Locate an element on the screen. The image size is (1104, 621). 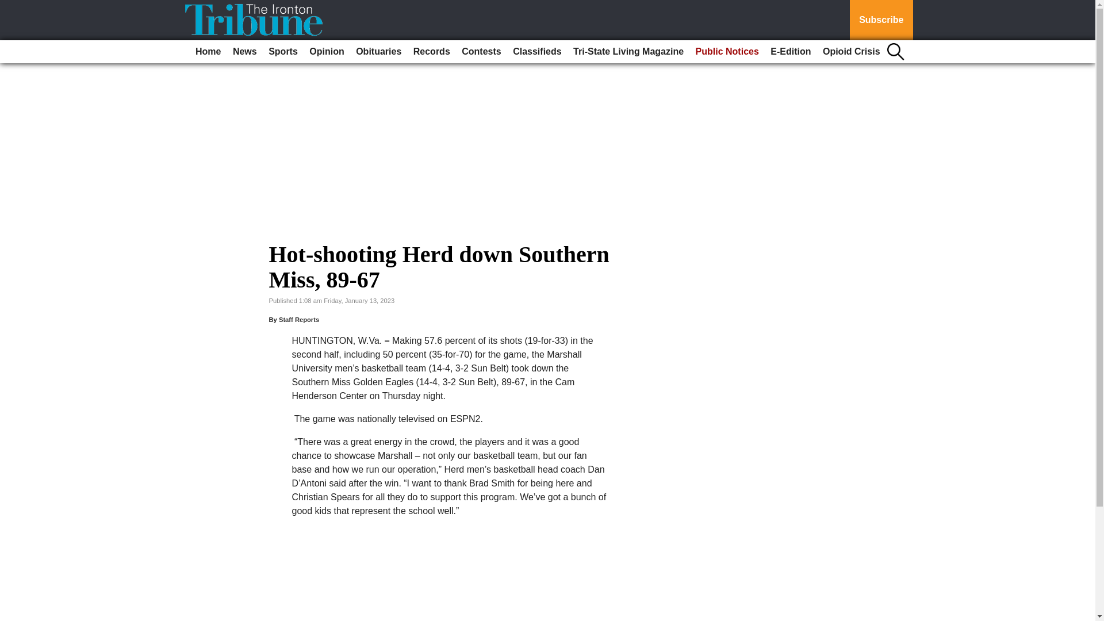
E-Edition is located at coordinates (791, 52).